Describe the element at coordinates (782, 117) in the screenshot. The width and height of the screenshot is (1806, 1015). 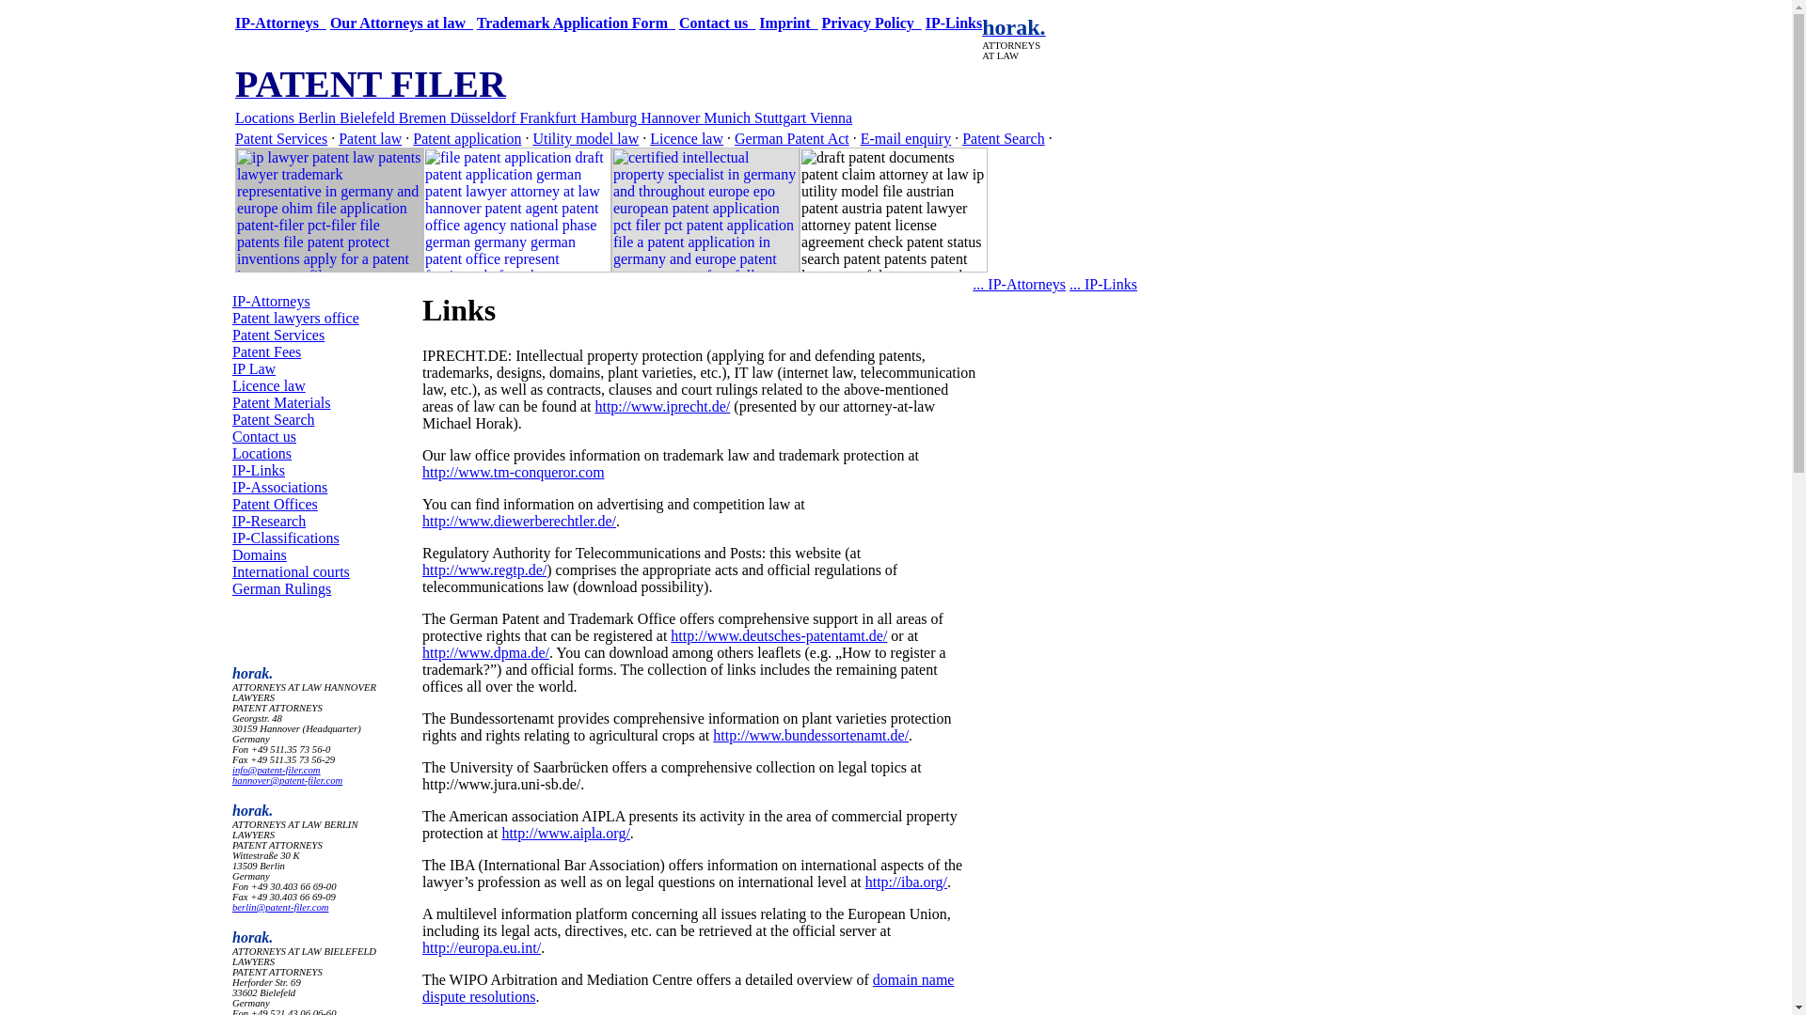
I see `Stuttgart` at that location.